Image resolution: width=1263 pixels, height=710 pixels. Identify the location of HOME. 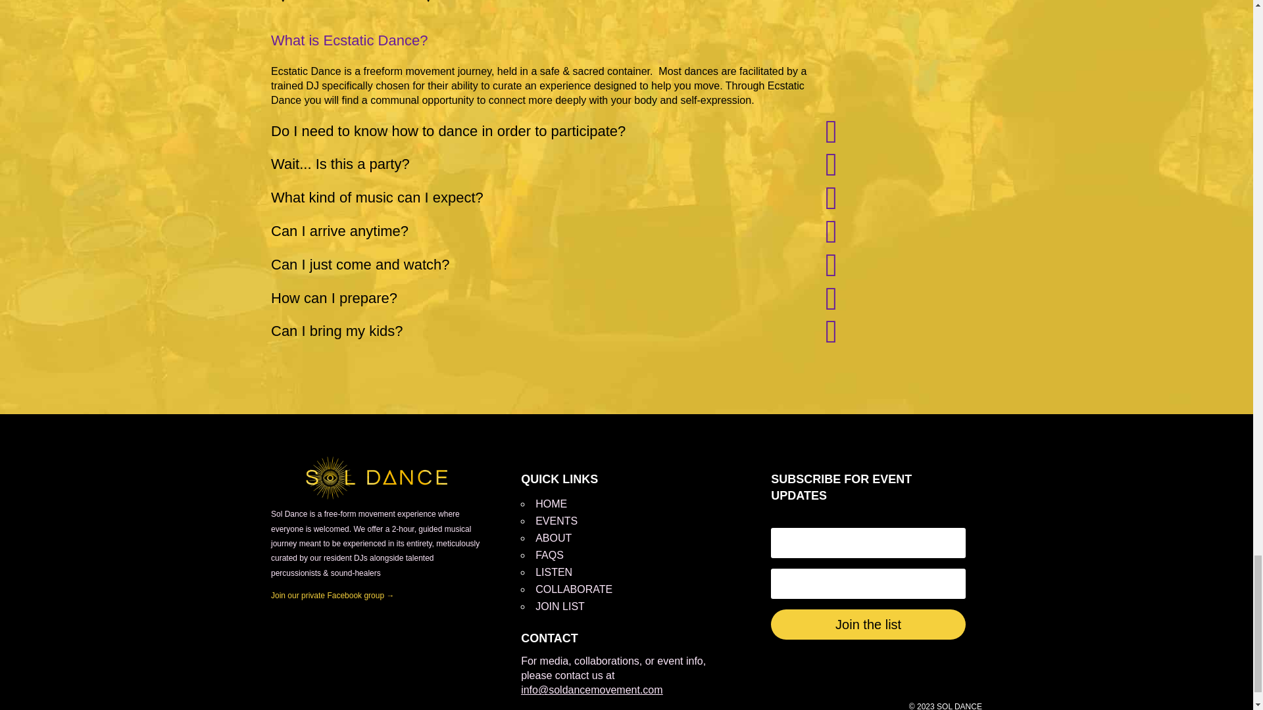
(551, 504).